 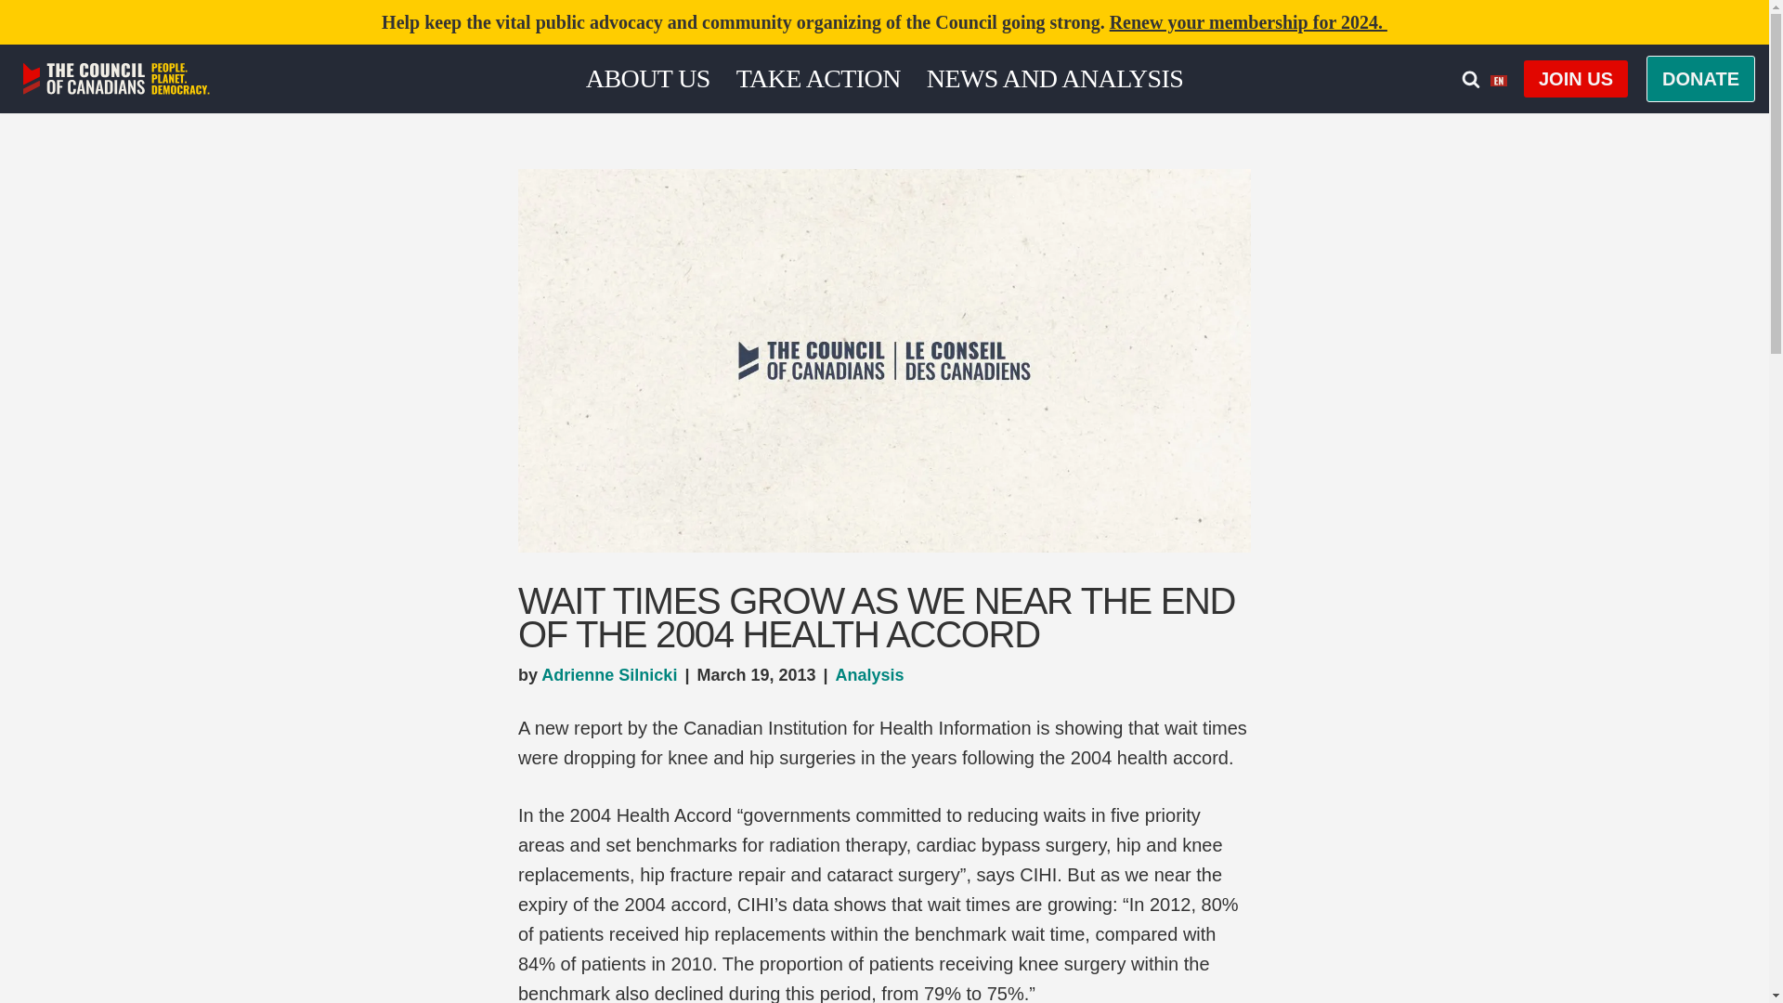 I want to click on DONATE, so click(x=1699, y=79).